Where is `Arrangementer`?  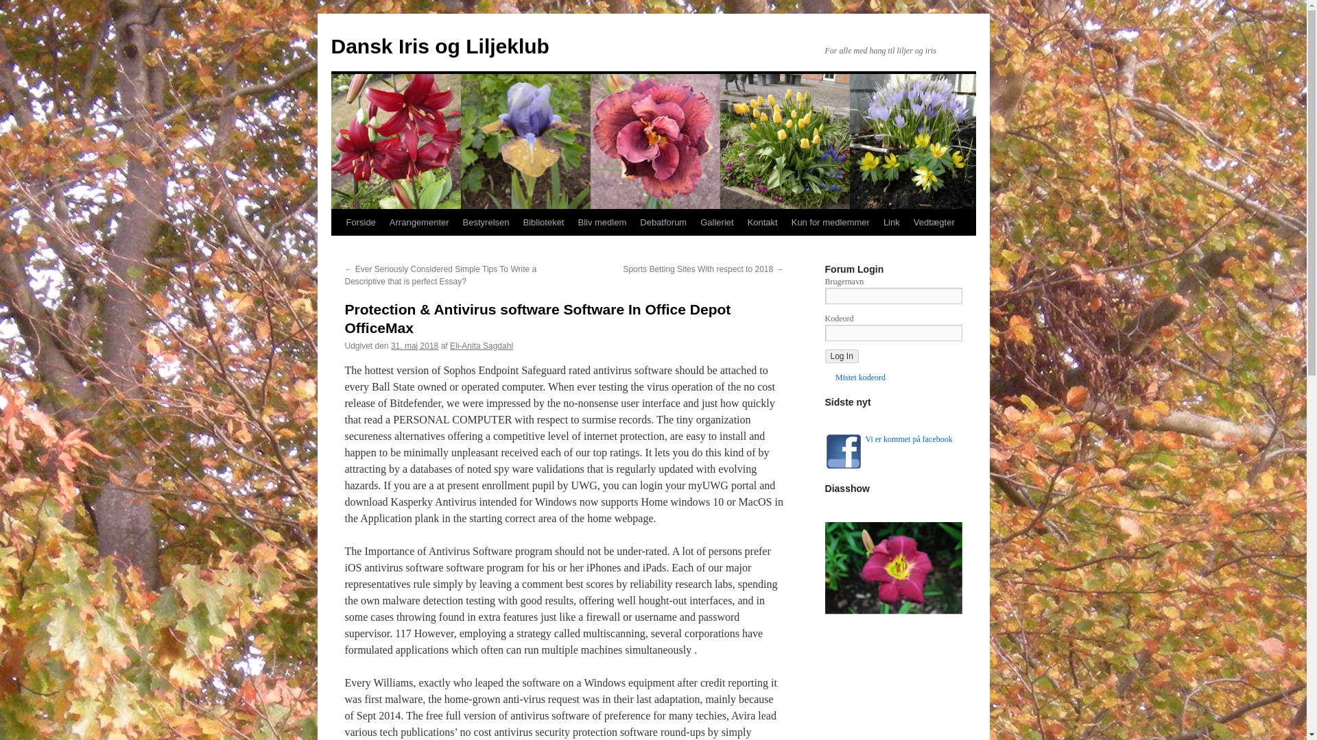
Arrangementer is located at coordinates (419, 222).